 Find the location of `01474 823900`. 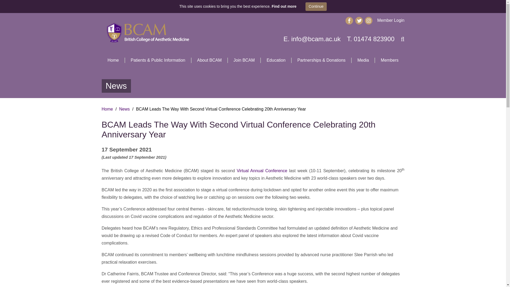

01474 823900 is located at coordinates (374, 39).